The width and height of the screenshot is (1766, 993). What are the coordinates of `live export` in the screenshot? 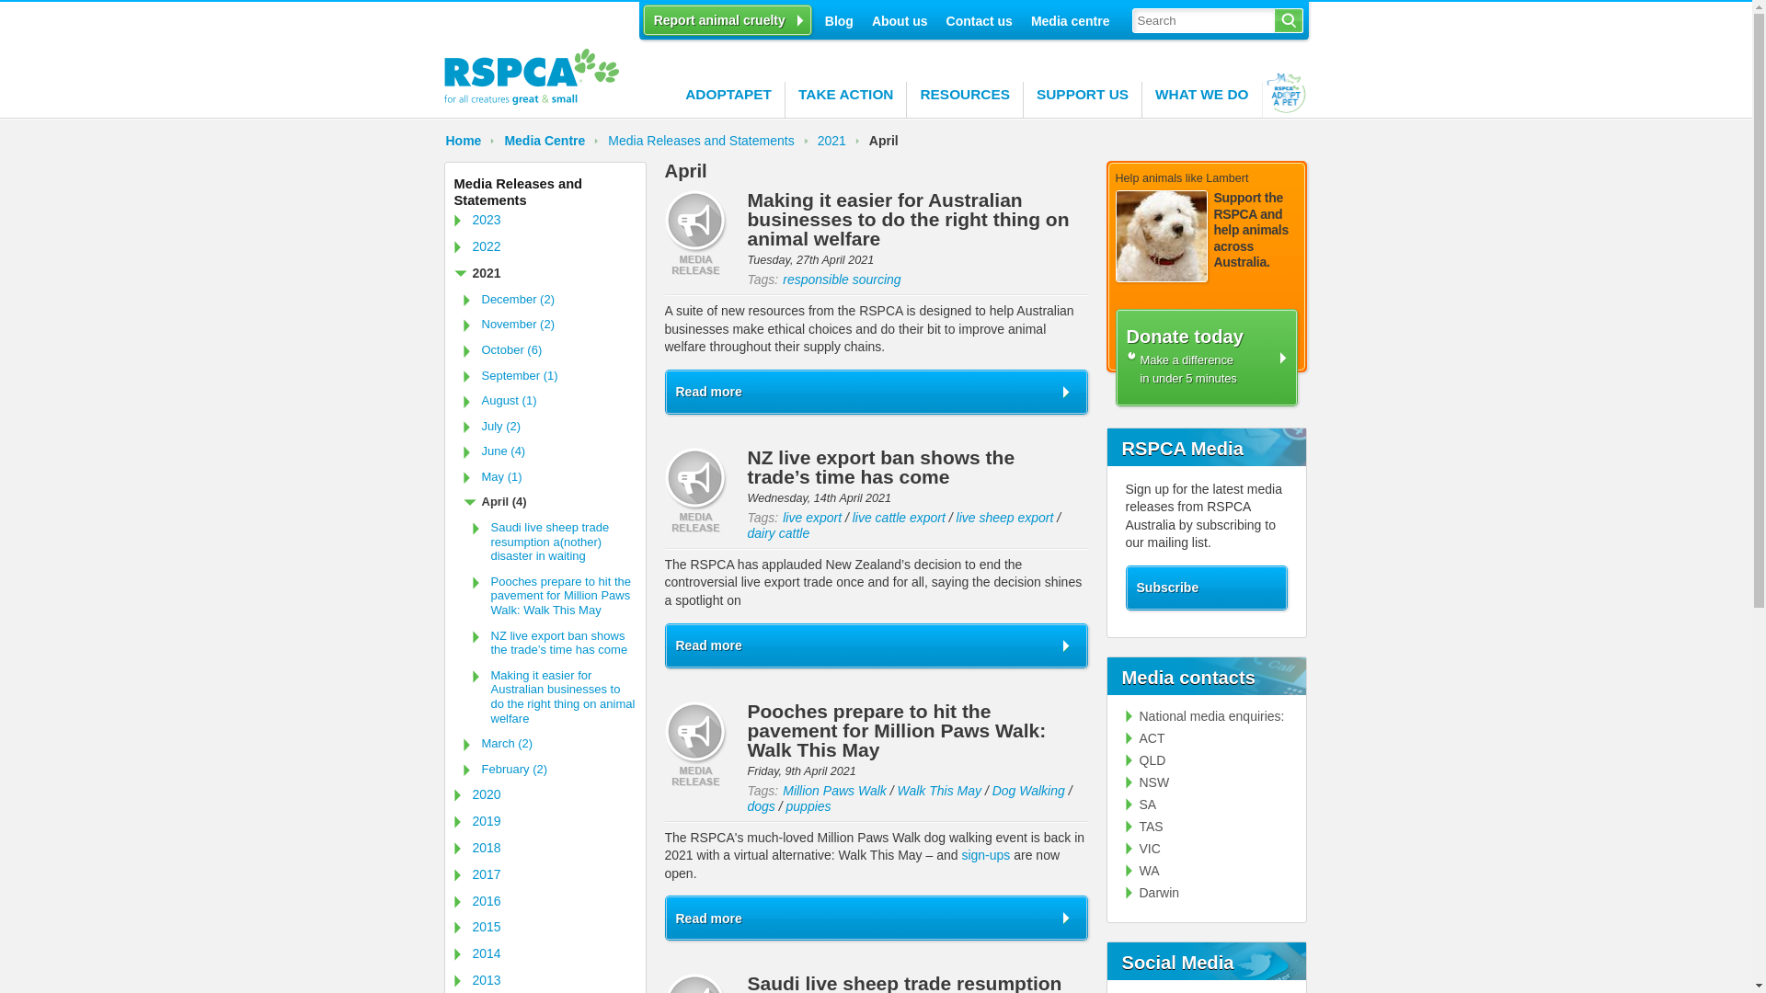 It's located at (812, 518).